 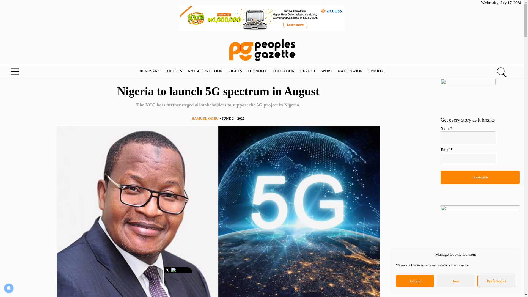 I want to click on EDUCATION, so click(x=283, y=71).